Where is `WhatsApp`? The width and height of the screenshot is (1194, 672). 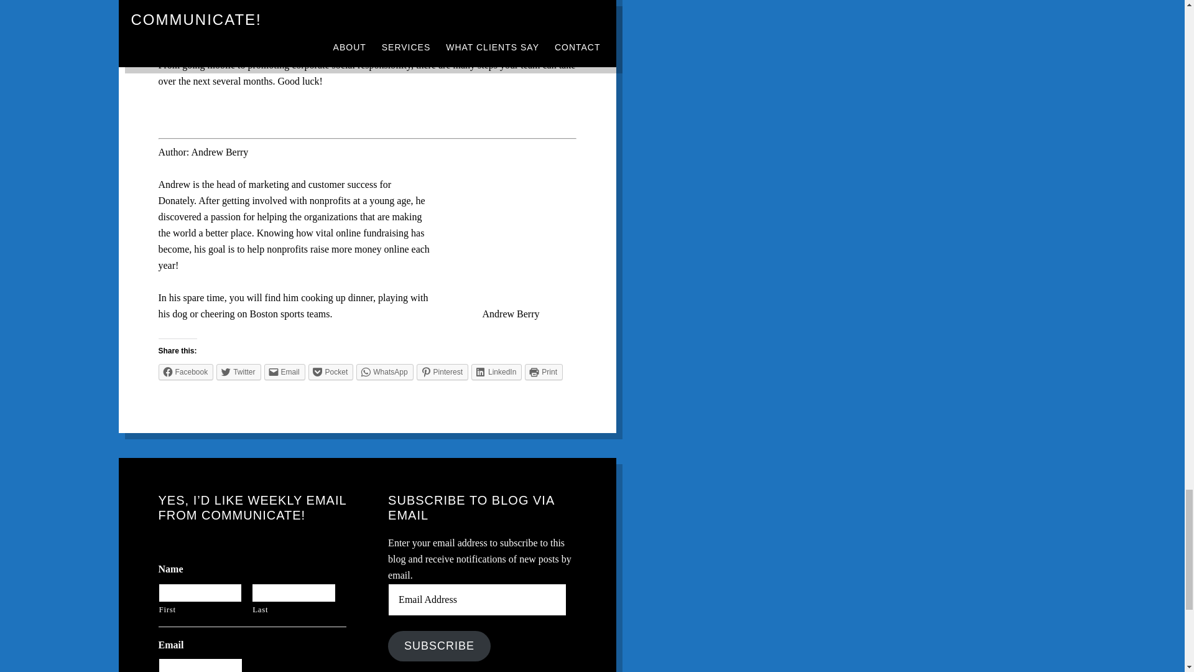
WhatsApp is located at coordinates (384, 371).